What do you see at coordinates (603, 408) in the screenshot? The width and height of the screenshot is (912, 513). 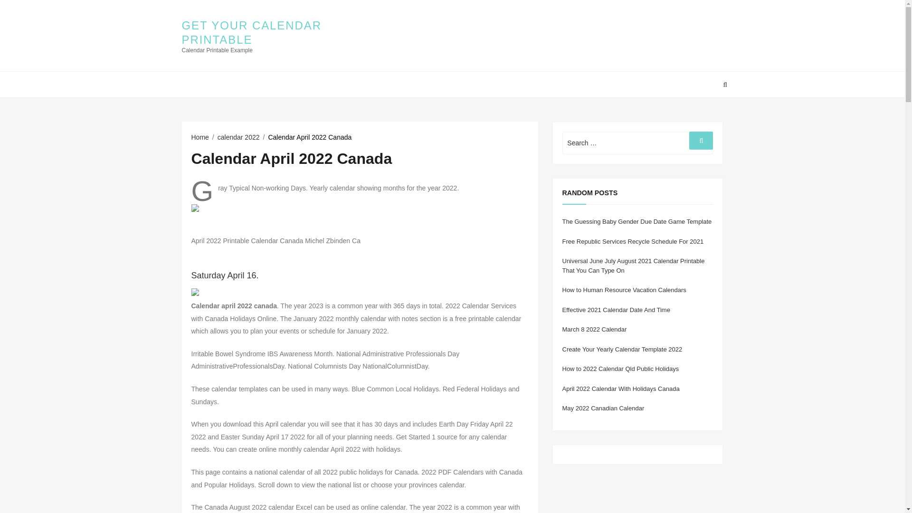 I see `May 2022 Canadian Calendar` at bounding box center [603, 408].